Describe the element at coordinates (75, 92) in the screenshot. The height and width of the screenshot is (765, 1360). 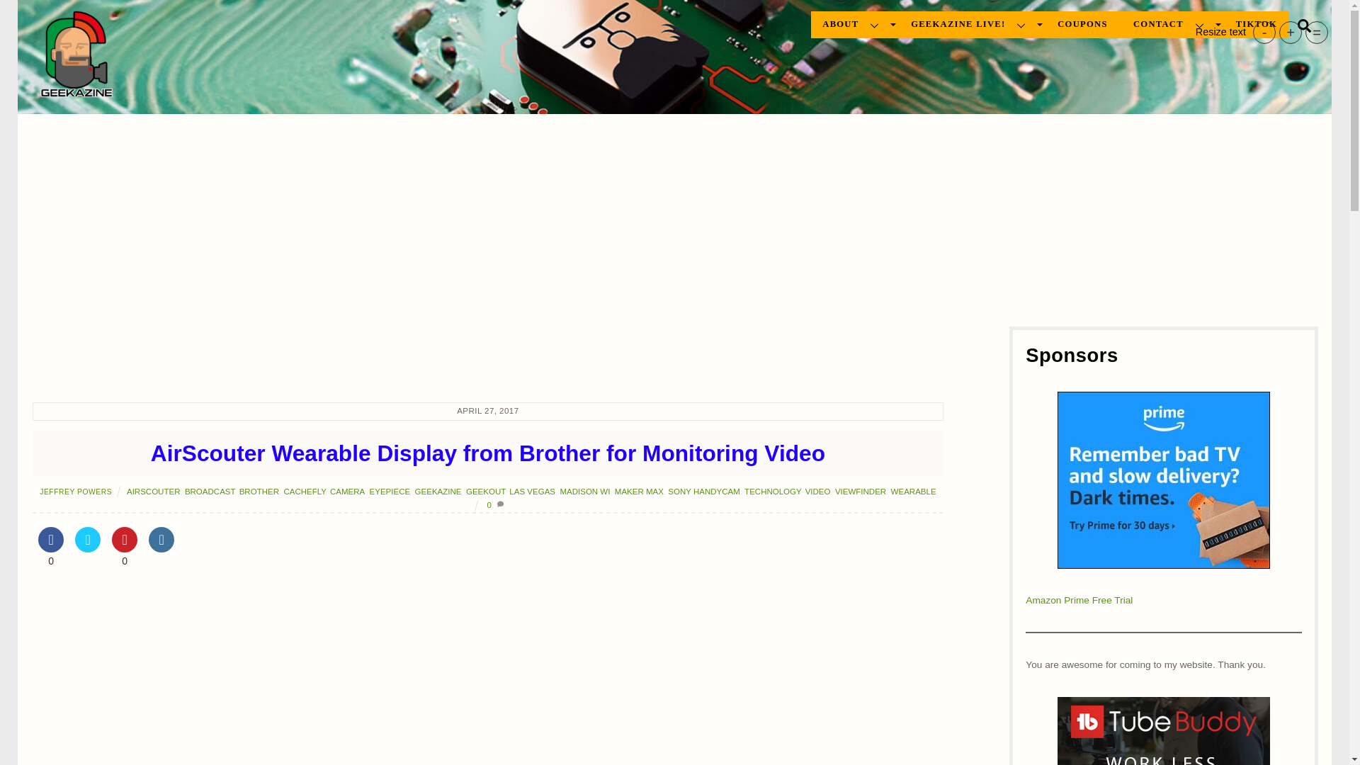
I see `Geekazine` at that location.